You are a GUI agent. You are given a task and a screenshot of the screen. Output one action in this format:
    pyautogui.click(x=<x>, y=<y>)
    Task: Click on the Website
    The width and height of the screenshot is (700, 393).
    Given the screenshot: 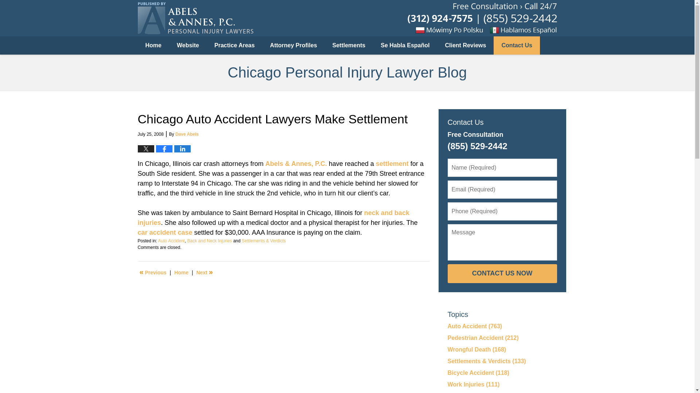 What is the action you would take?
    pyautogui.click(x=188, y=45)
    